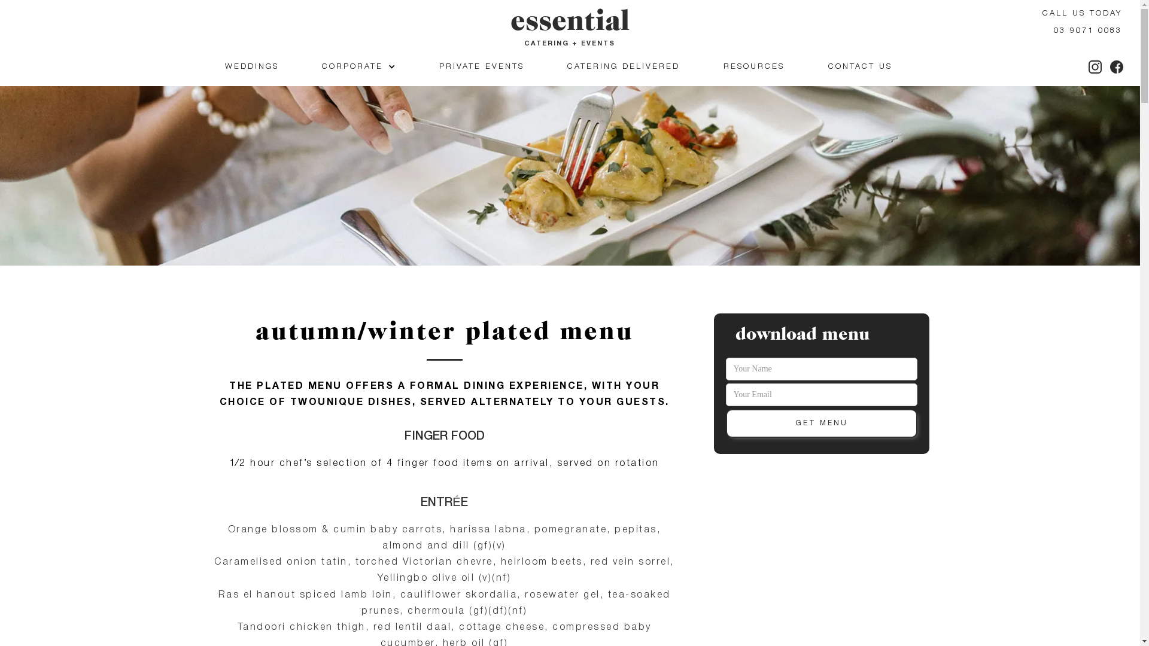 The height and width of the screenshot is (646, 1149). Describe the element at coordinates (821, 423) in the screenshot. I see `GET MENU` at that location.